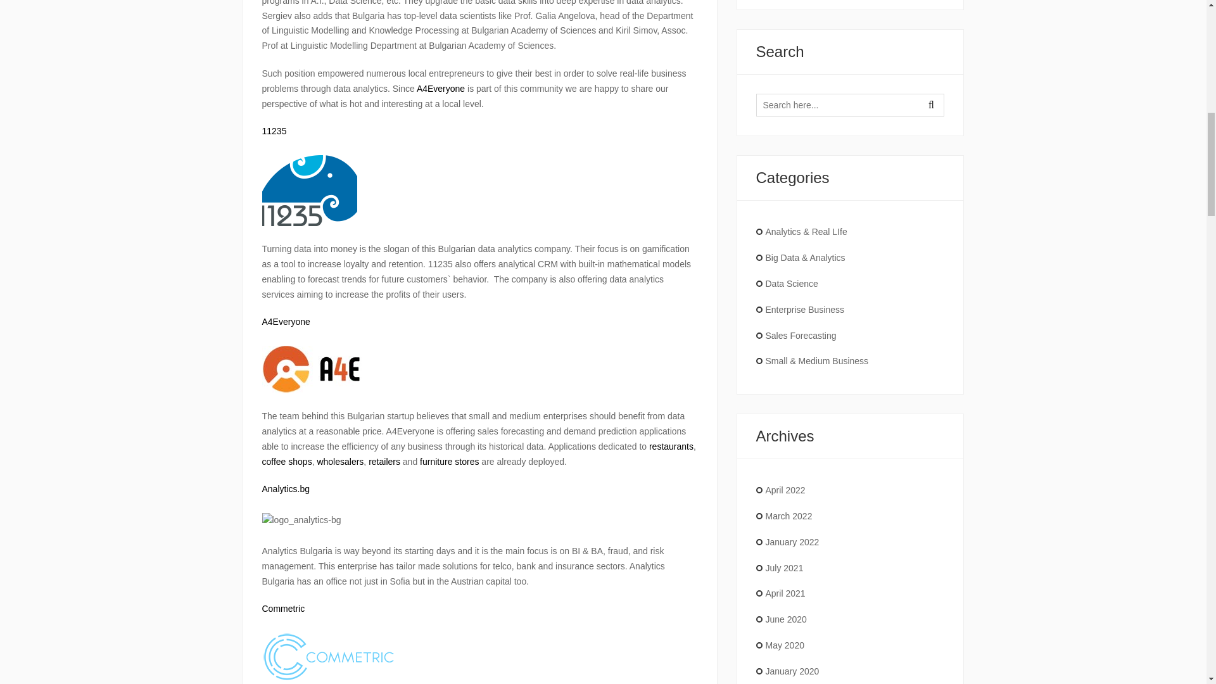 This screenshot has width=1216, height=684. I want to click on 11235, so click(275, 130).